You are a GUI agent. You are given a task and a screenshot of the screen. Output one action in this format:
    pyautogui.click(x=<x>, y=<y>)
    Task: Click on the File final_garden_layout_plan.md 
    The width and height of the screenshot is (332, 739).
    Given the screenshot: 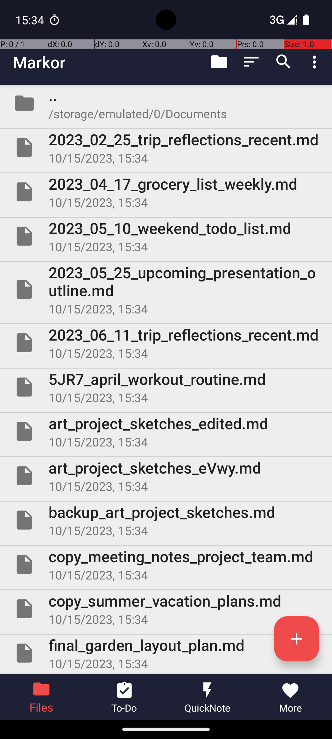 What is the action you would take?
    pyautogui.click(x=166, y=653)
    